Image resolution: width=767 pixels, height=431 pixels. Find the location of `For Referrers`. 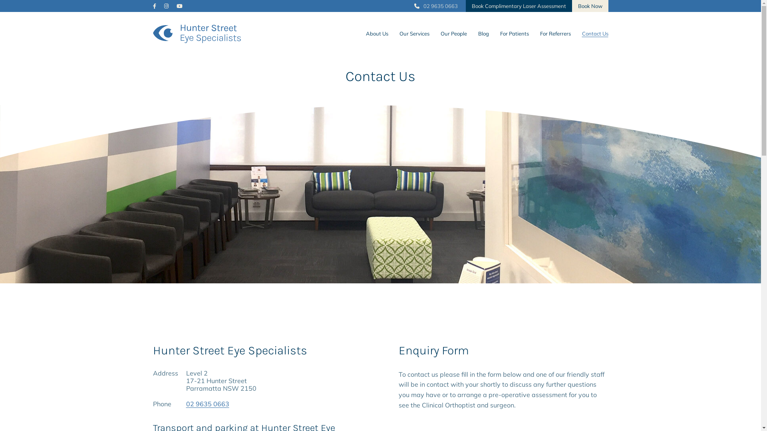

For Referrers is located at coordinates (555, 34).